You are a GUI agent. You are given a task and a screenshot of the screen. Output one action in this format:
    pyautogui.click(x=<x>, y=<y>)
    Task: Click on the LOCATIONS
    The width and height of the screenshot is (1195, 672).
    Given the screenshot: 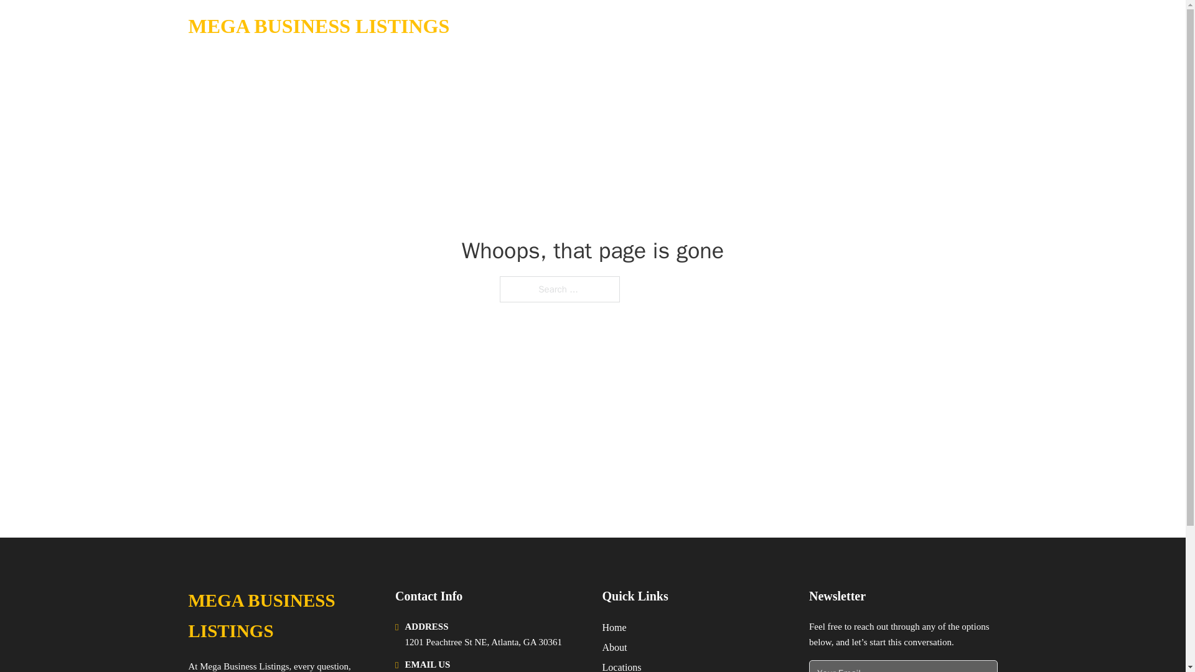 What is the action you would take?
    pyautogui.click(x=902, y=26)
    